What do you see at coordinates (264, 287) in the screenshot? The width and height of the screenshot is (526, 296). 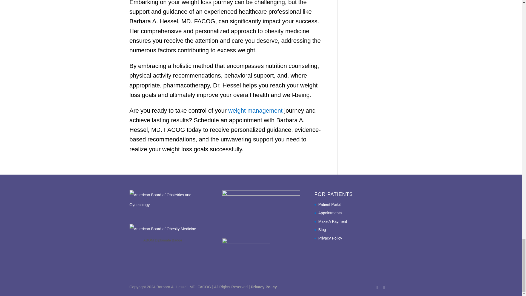 I see `Privacy Policy` at bounding box center [264, 287].